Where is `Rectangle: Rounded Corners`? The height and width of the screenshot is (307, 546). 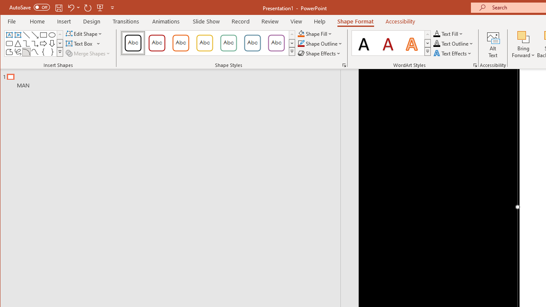 Rectangle: Rounded Corners is located at coordinates (9, 43).